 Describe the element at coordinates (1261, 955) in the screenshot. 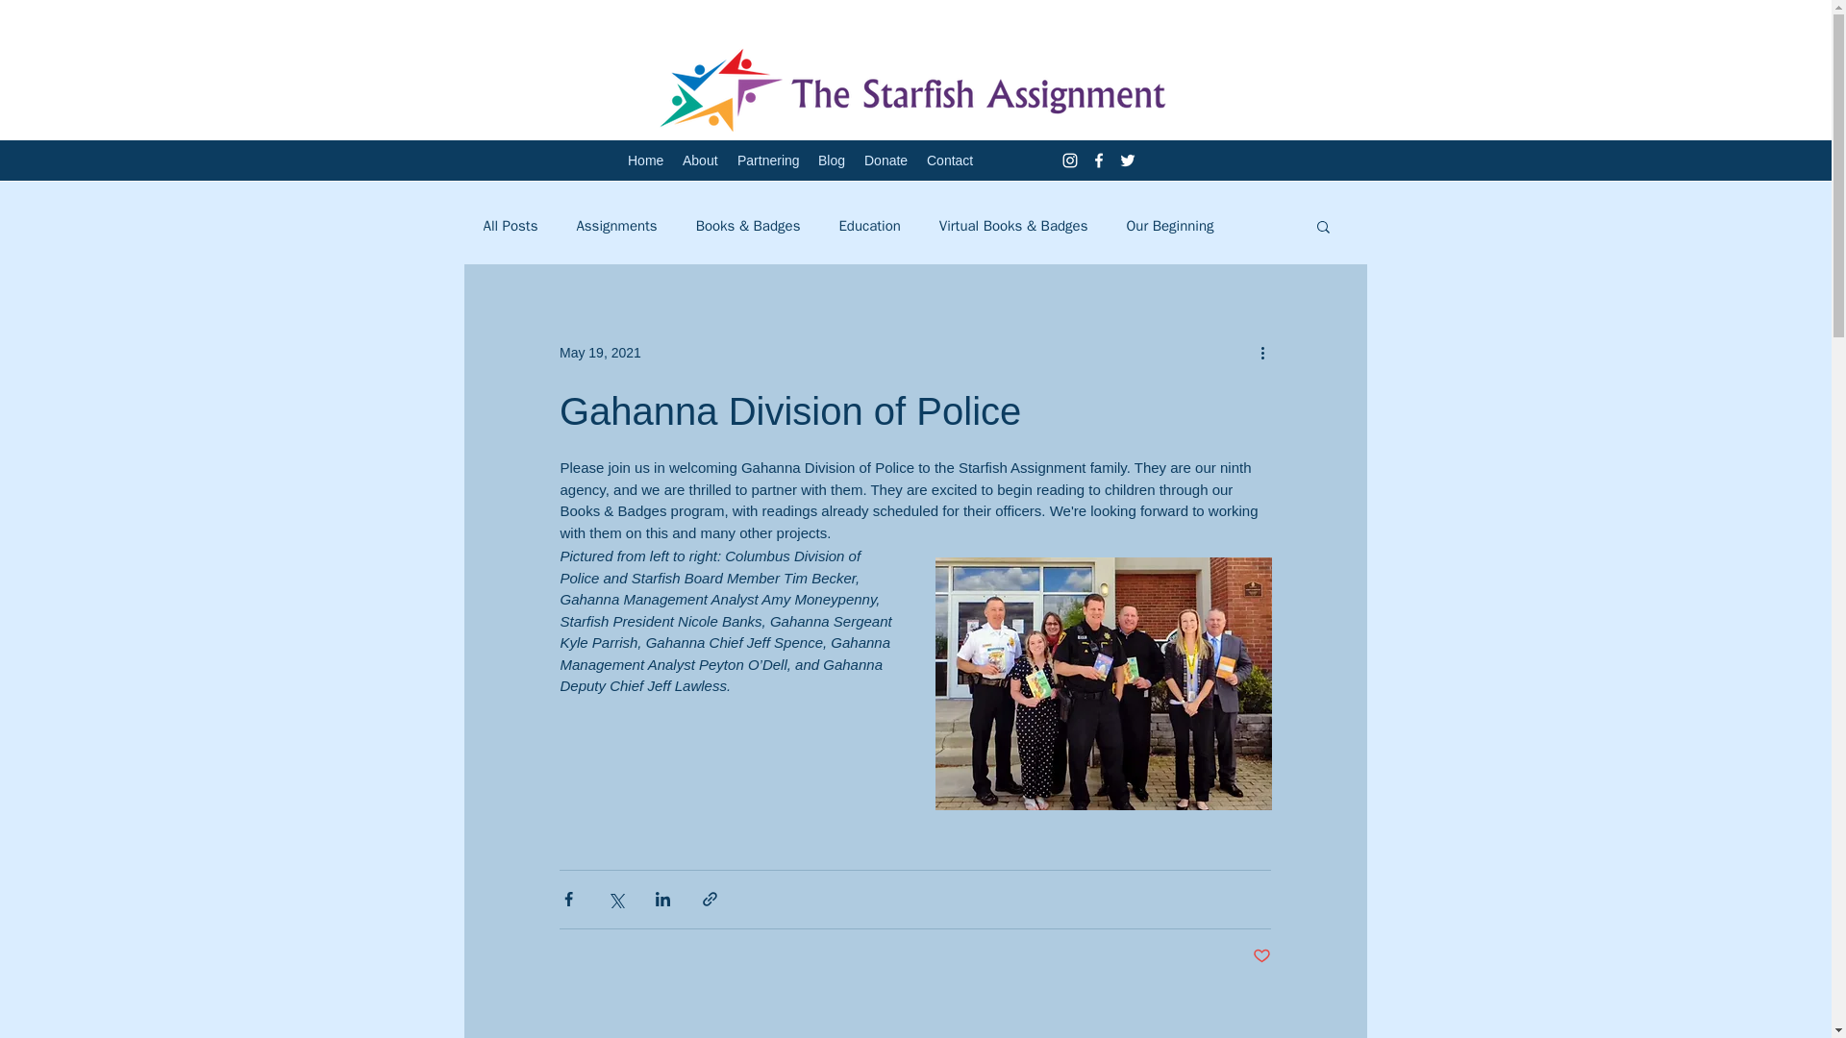

I see `Post not marked as liked` at that location.